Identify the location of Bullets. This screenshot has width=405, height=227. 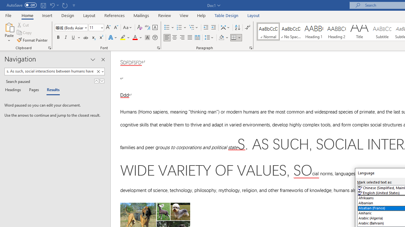
(167, 28).